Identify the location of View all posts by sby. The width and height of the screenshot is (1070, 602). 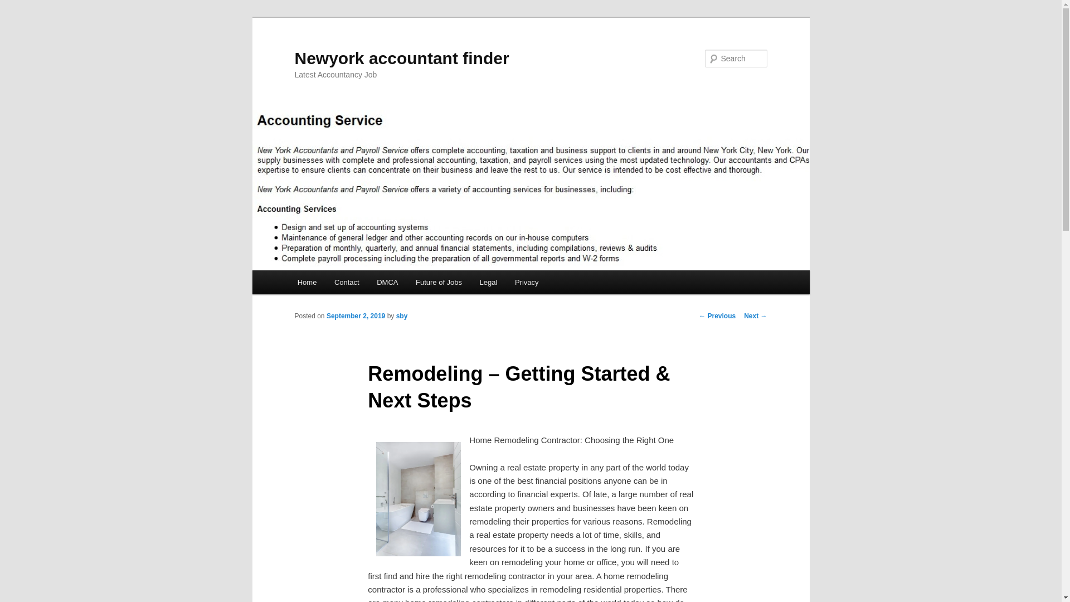
(401, 315).